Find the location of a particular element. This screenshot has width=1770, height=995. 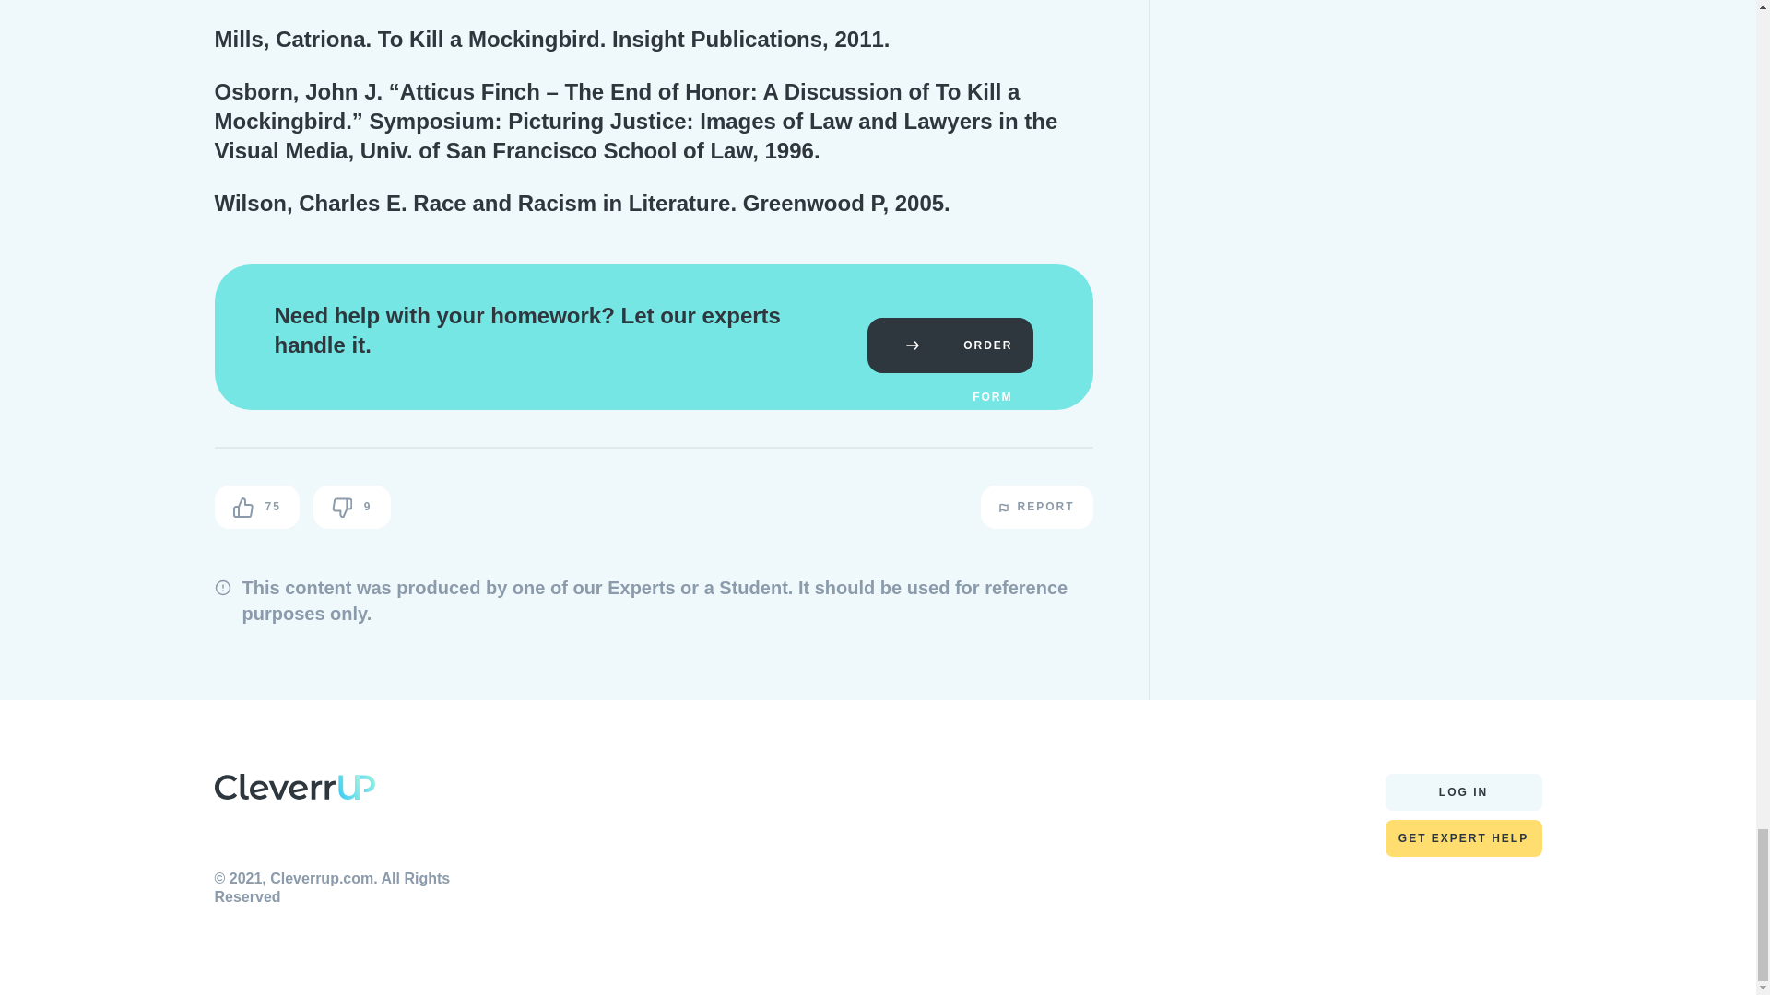

ORDER FORM is located at coordinates (950, 345).